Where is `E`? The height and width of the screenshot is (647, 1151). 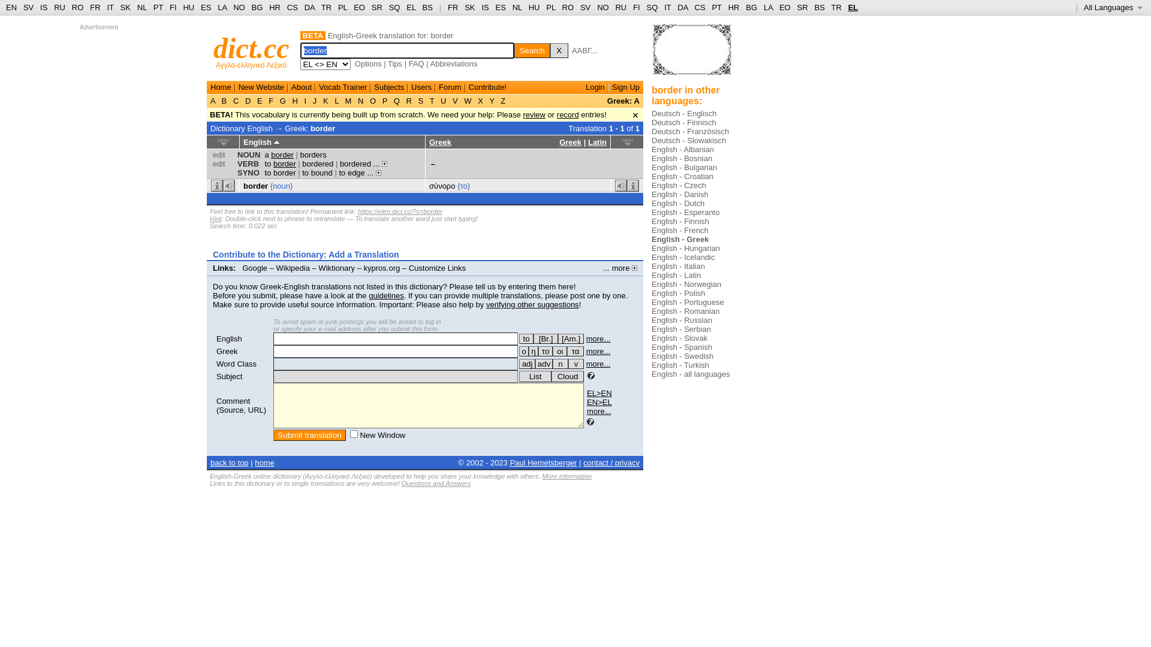
E is located at coordinates (260, 101).